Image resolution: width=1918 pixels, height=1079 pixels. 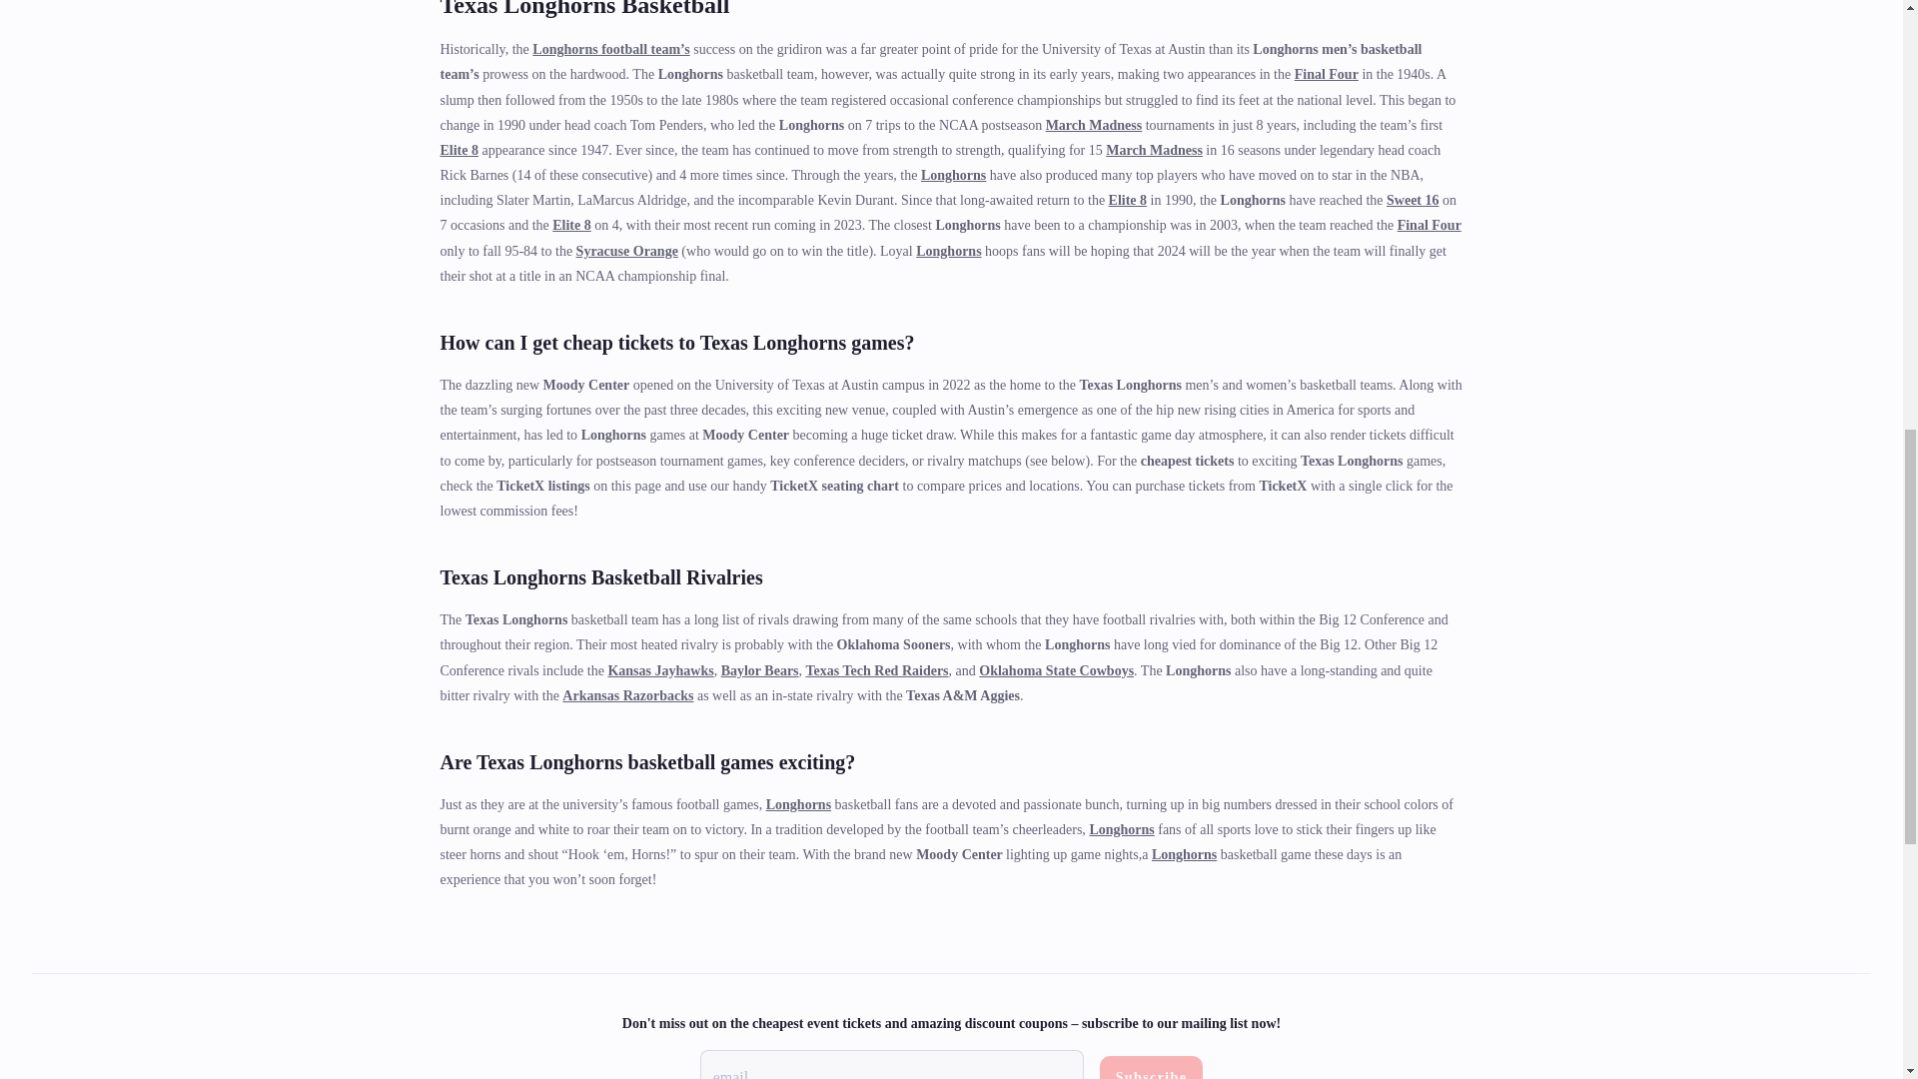 What do you see at coordinates (1094, 124) in the screenshot?
I see `March Madness` at bounding box center [1094, 124].